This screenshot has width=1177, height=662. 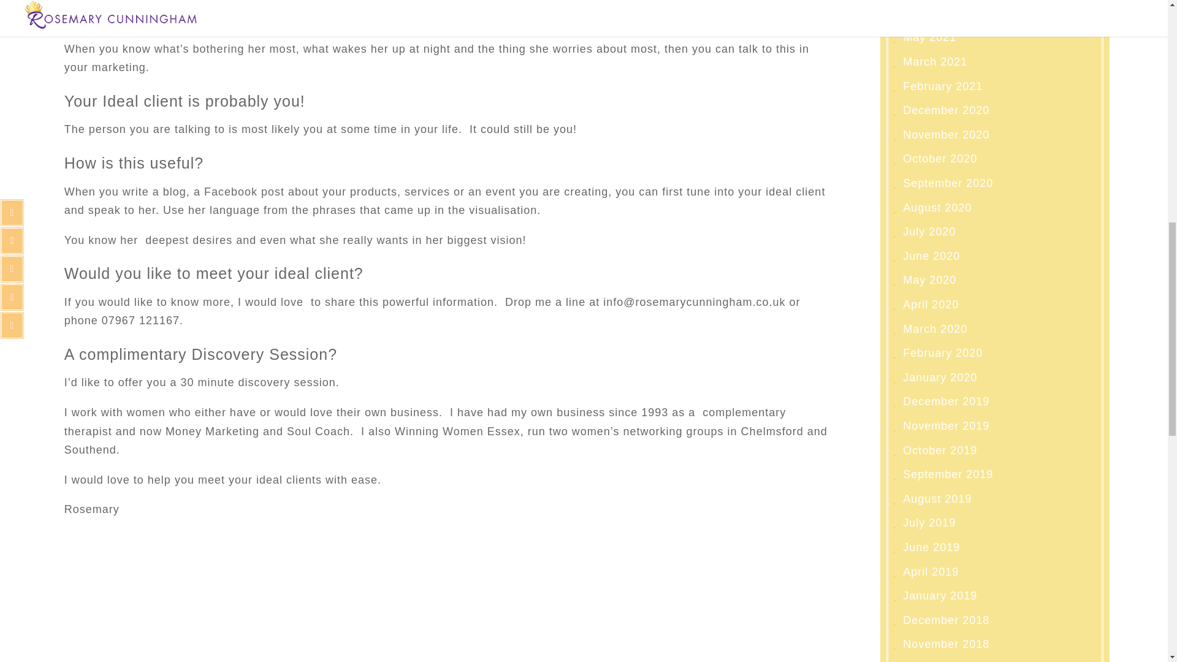 What do you see at coordinates (939, 158) in the screenshot?
I see `October 2020` at bounding box center [939, 158].